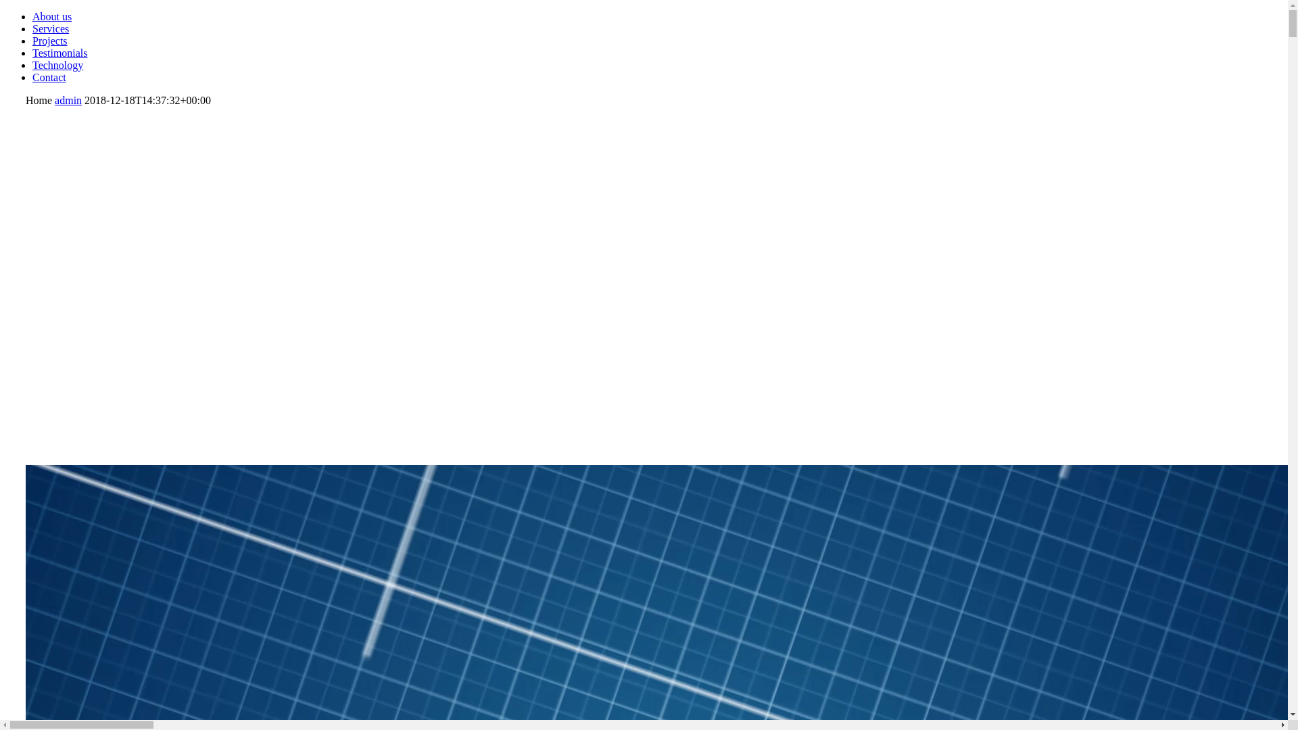 The height and width of the screenshot is (730, 1298). Describe the element at coordinates (60, 53) in the screenshot. I see `Testimonials` at that location.